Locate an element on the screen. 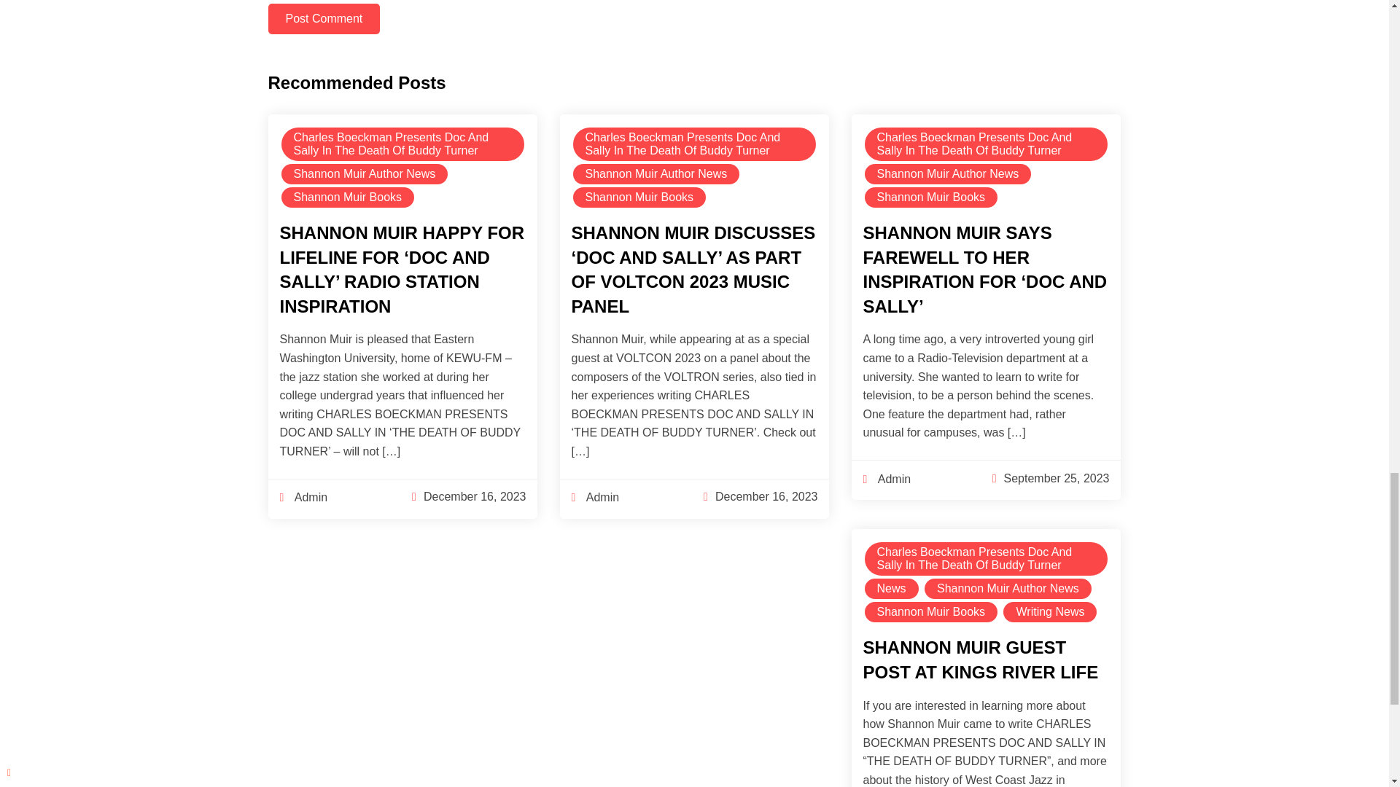 The width and height of the screenshot is (1400, 787). December 16, 2023 is located at coordinates (766, 496).